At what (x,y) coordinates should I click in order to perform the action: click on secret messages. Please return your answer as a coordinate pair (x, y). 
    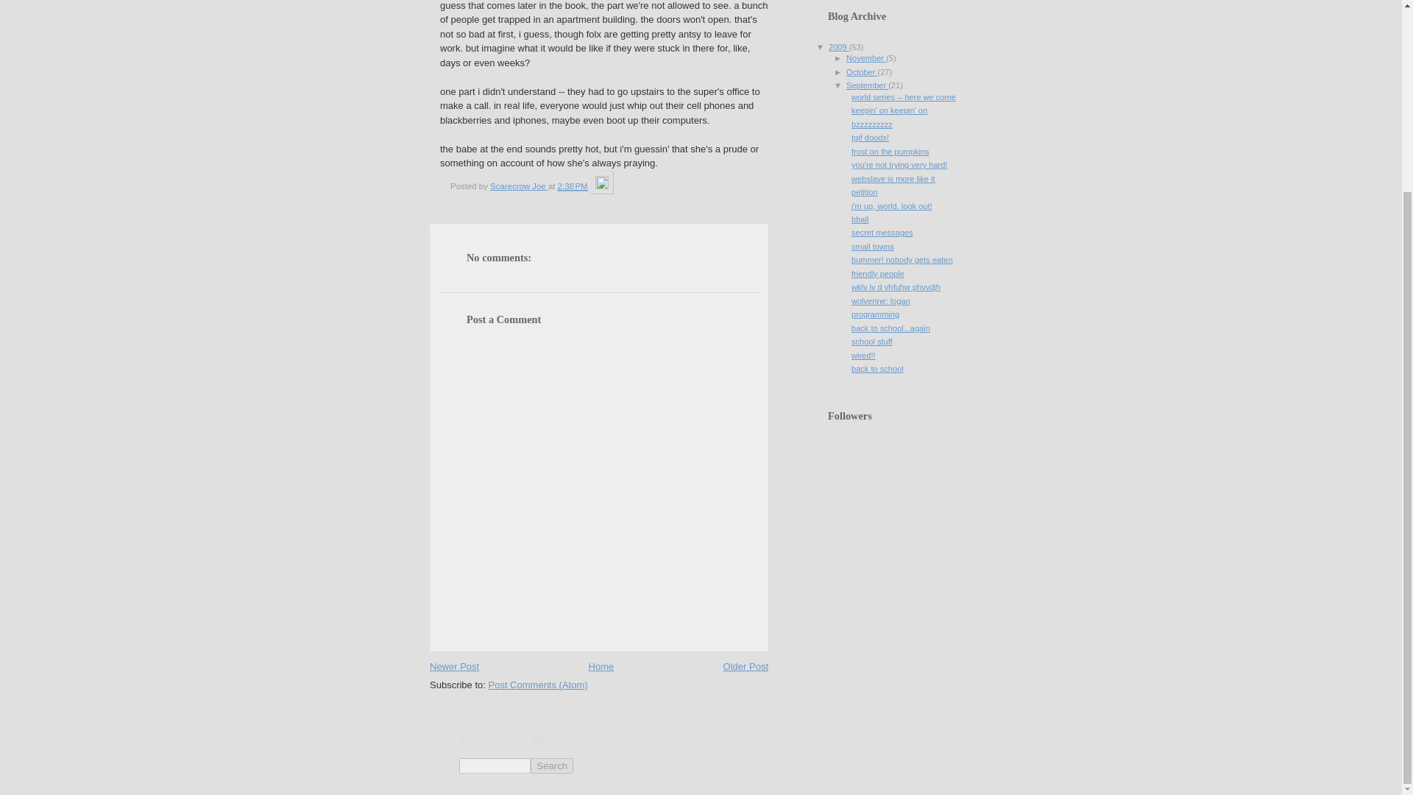
    Looking at the image, I should click on (882, 232).